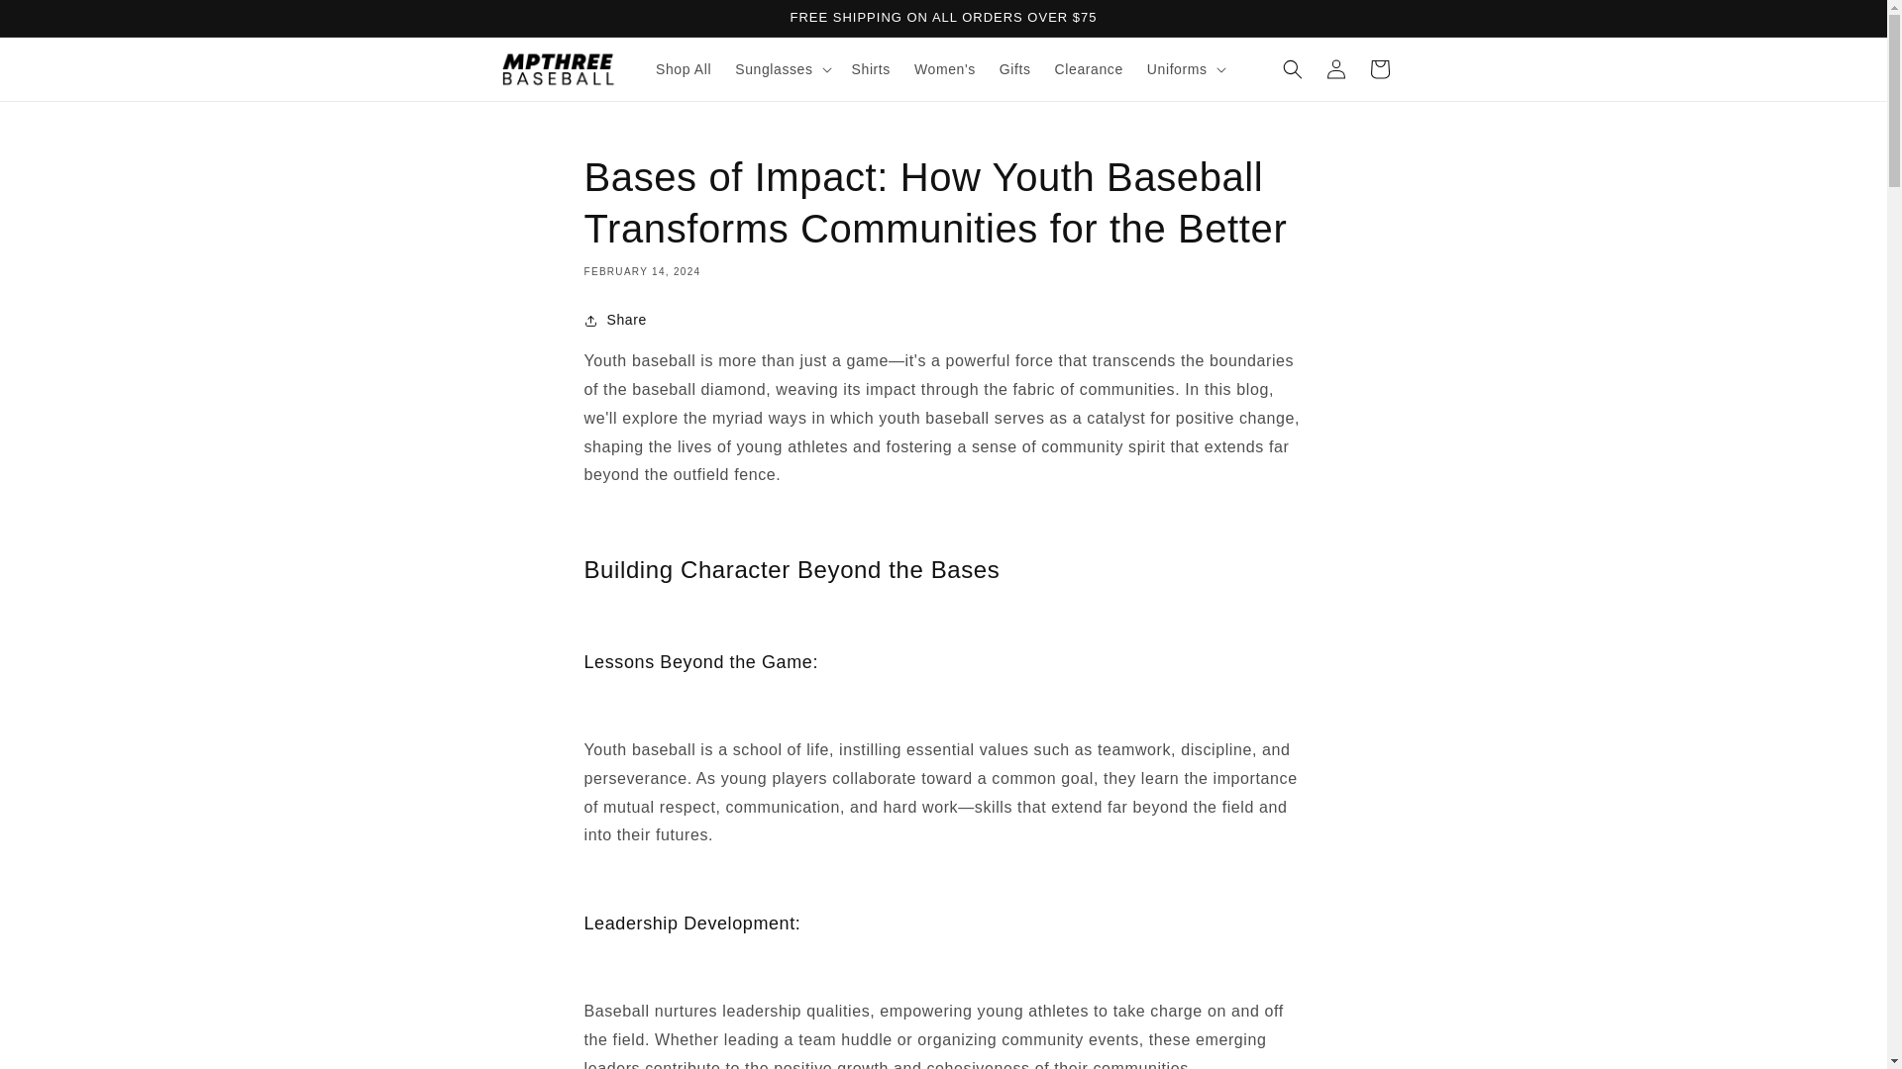 Image resolution: width=1902 pixels, height=1069 pixels. What do you see at coordinates (1014, 68) in the screenshot?
I see `Gifts` at bounding box center [1014, 68].